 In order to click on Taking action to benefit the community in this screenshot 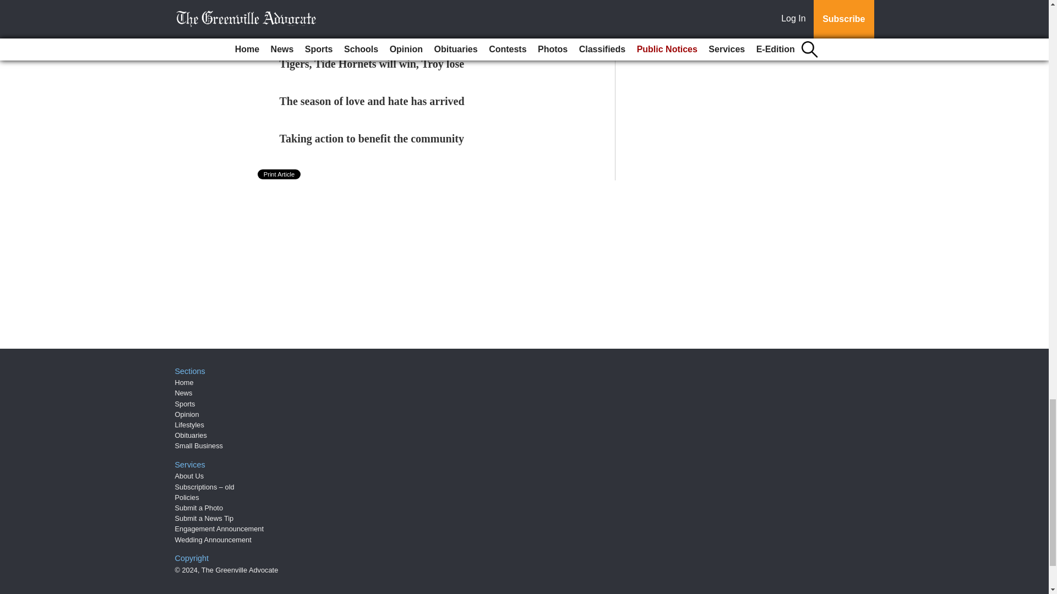, I will do `click(372, 139)`.